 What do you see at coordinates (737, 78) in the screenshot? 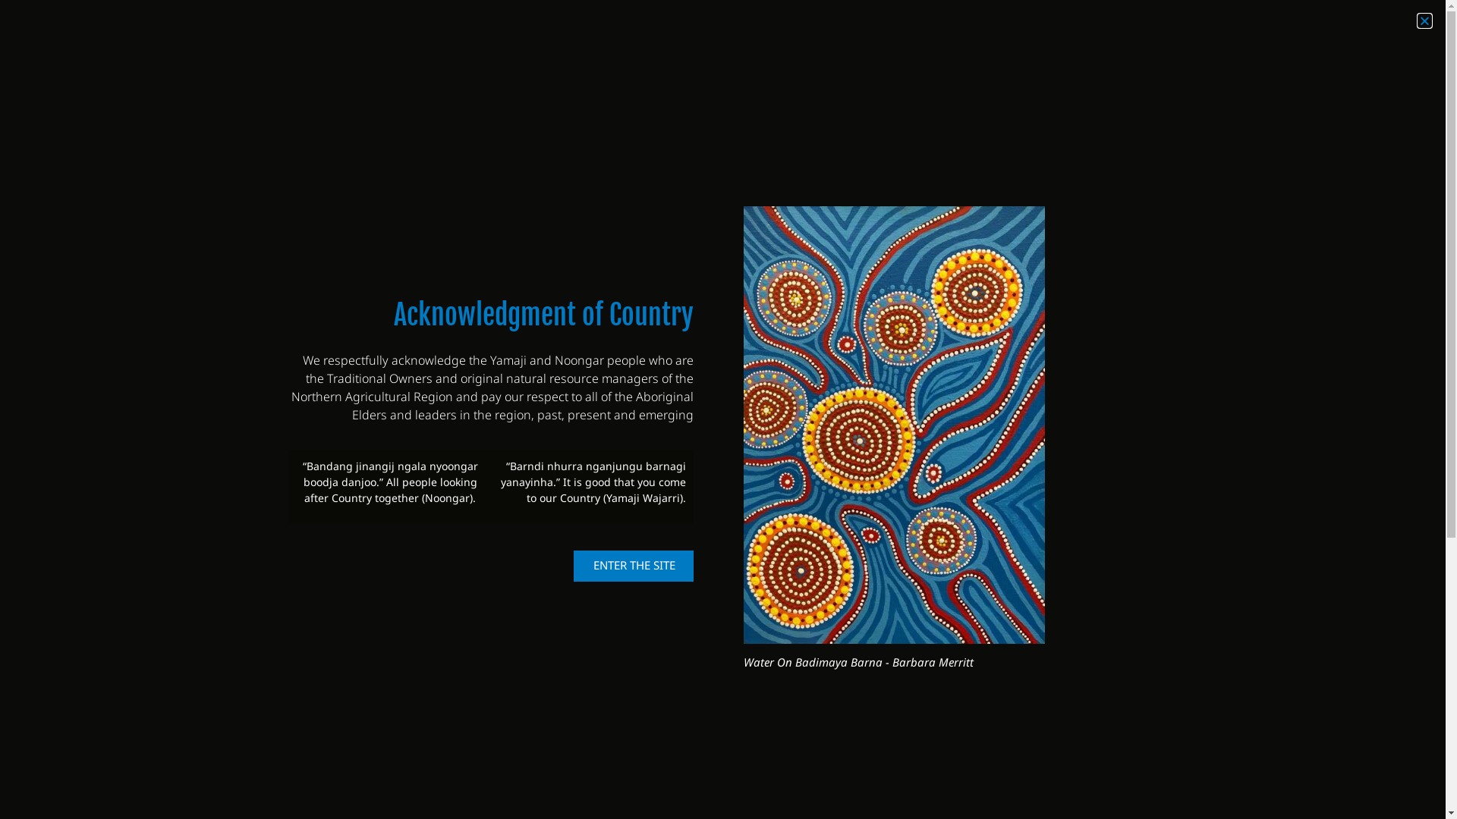
I see `NRM STRATEGY` at bounding box center [737, 78].